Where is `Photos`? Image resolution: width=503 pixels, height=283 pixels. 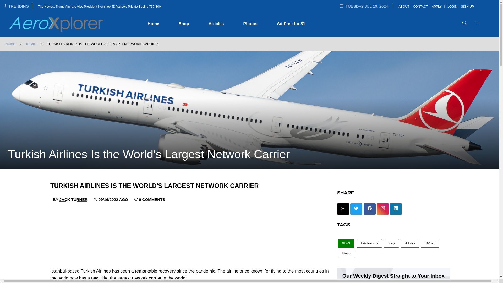 Photos is located at coordinates (250, 25).